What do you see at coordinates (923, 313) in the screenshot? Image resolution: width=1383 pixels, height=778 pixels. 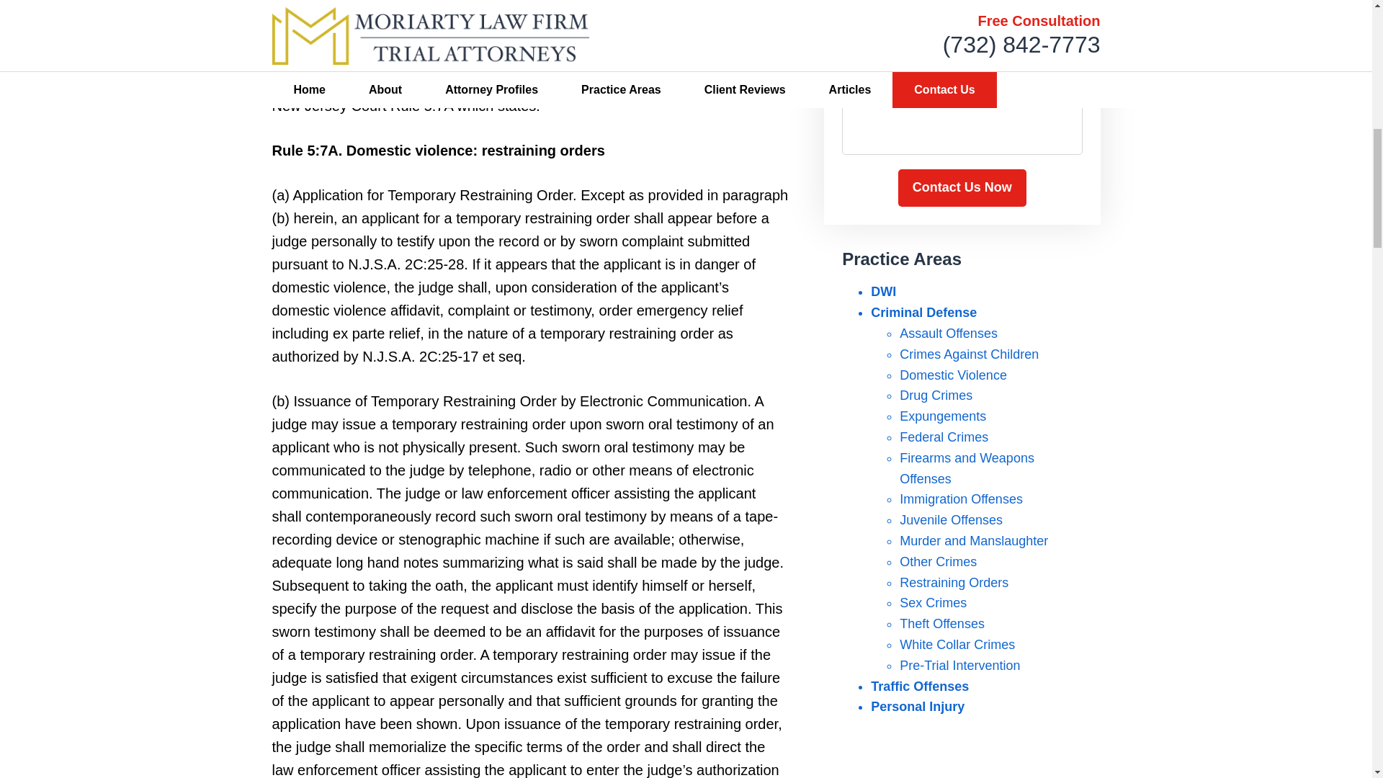 I see `Criminal Defense` at bounding box center [923, 313].